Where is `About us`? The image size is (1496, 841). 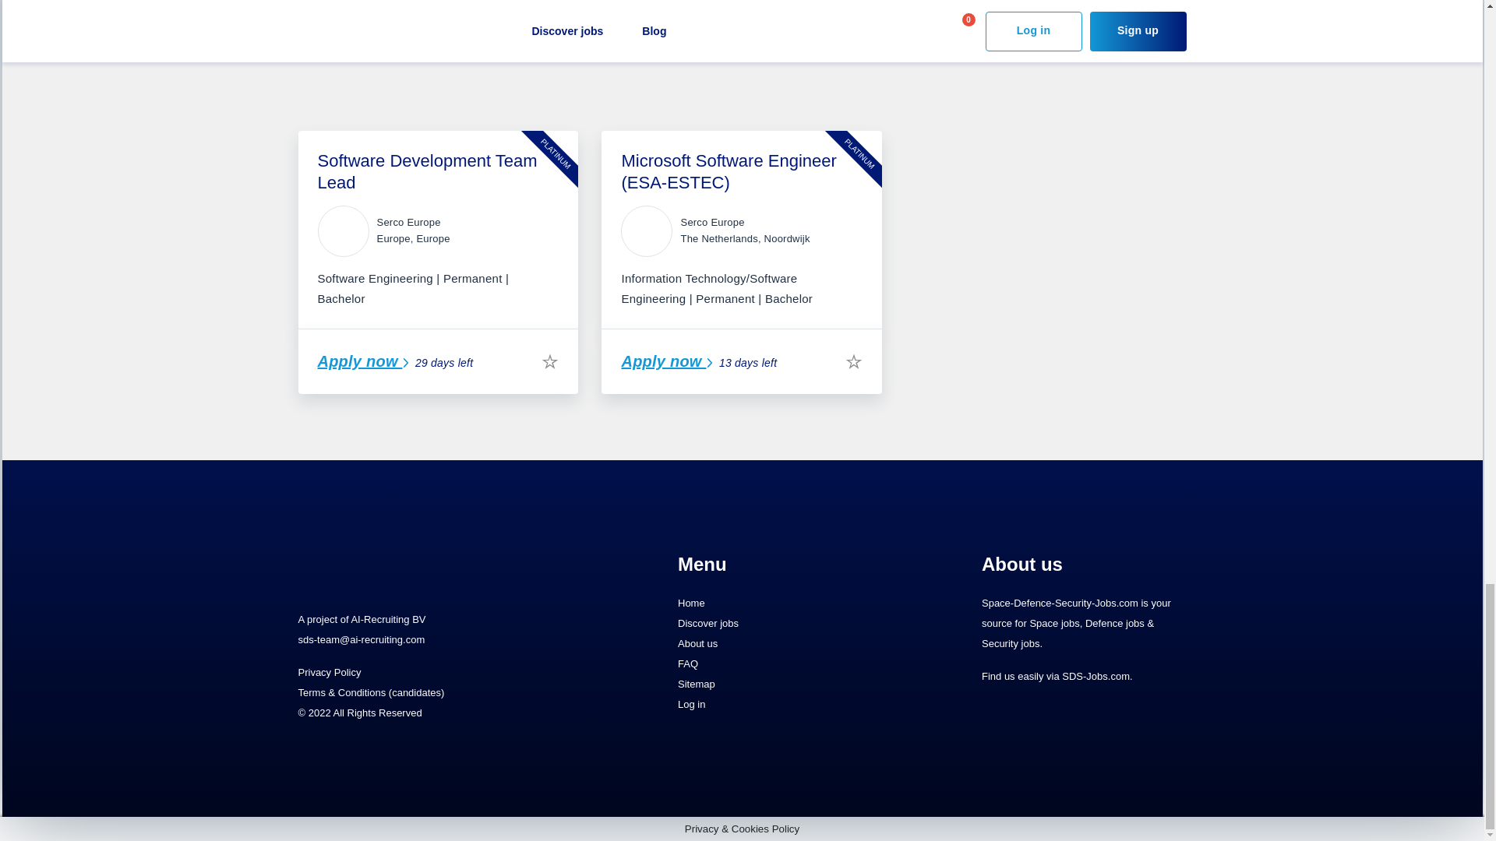 About us is located at coordinates (779, 644).